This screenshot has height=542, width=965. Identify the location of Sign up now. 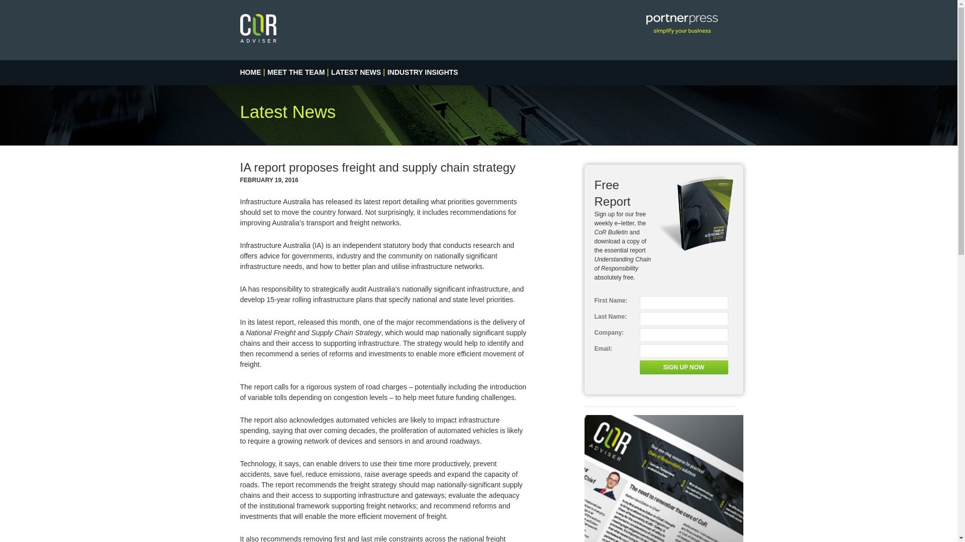
(684, 367).